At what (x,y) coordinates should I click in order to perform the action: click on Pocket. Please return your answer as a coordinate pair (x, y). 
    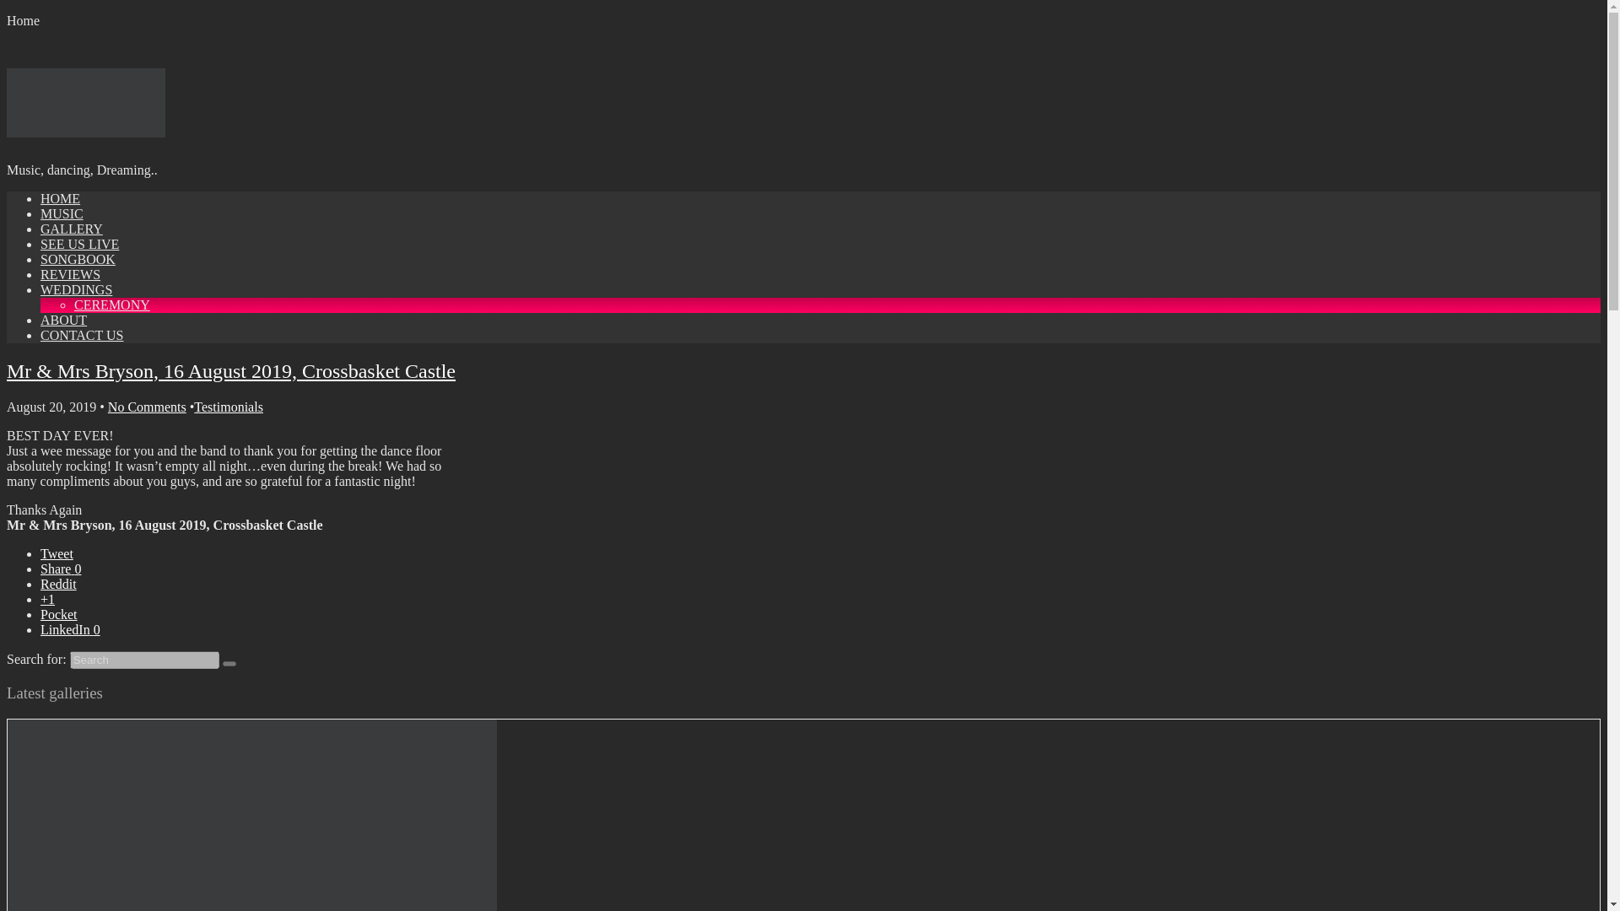
    Looking at the image, I should click on (59, 614).